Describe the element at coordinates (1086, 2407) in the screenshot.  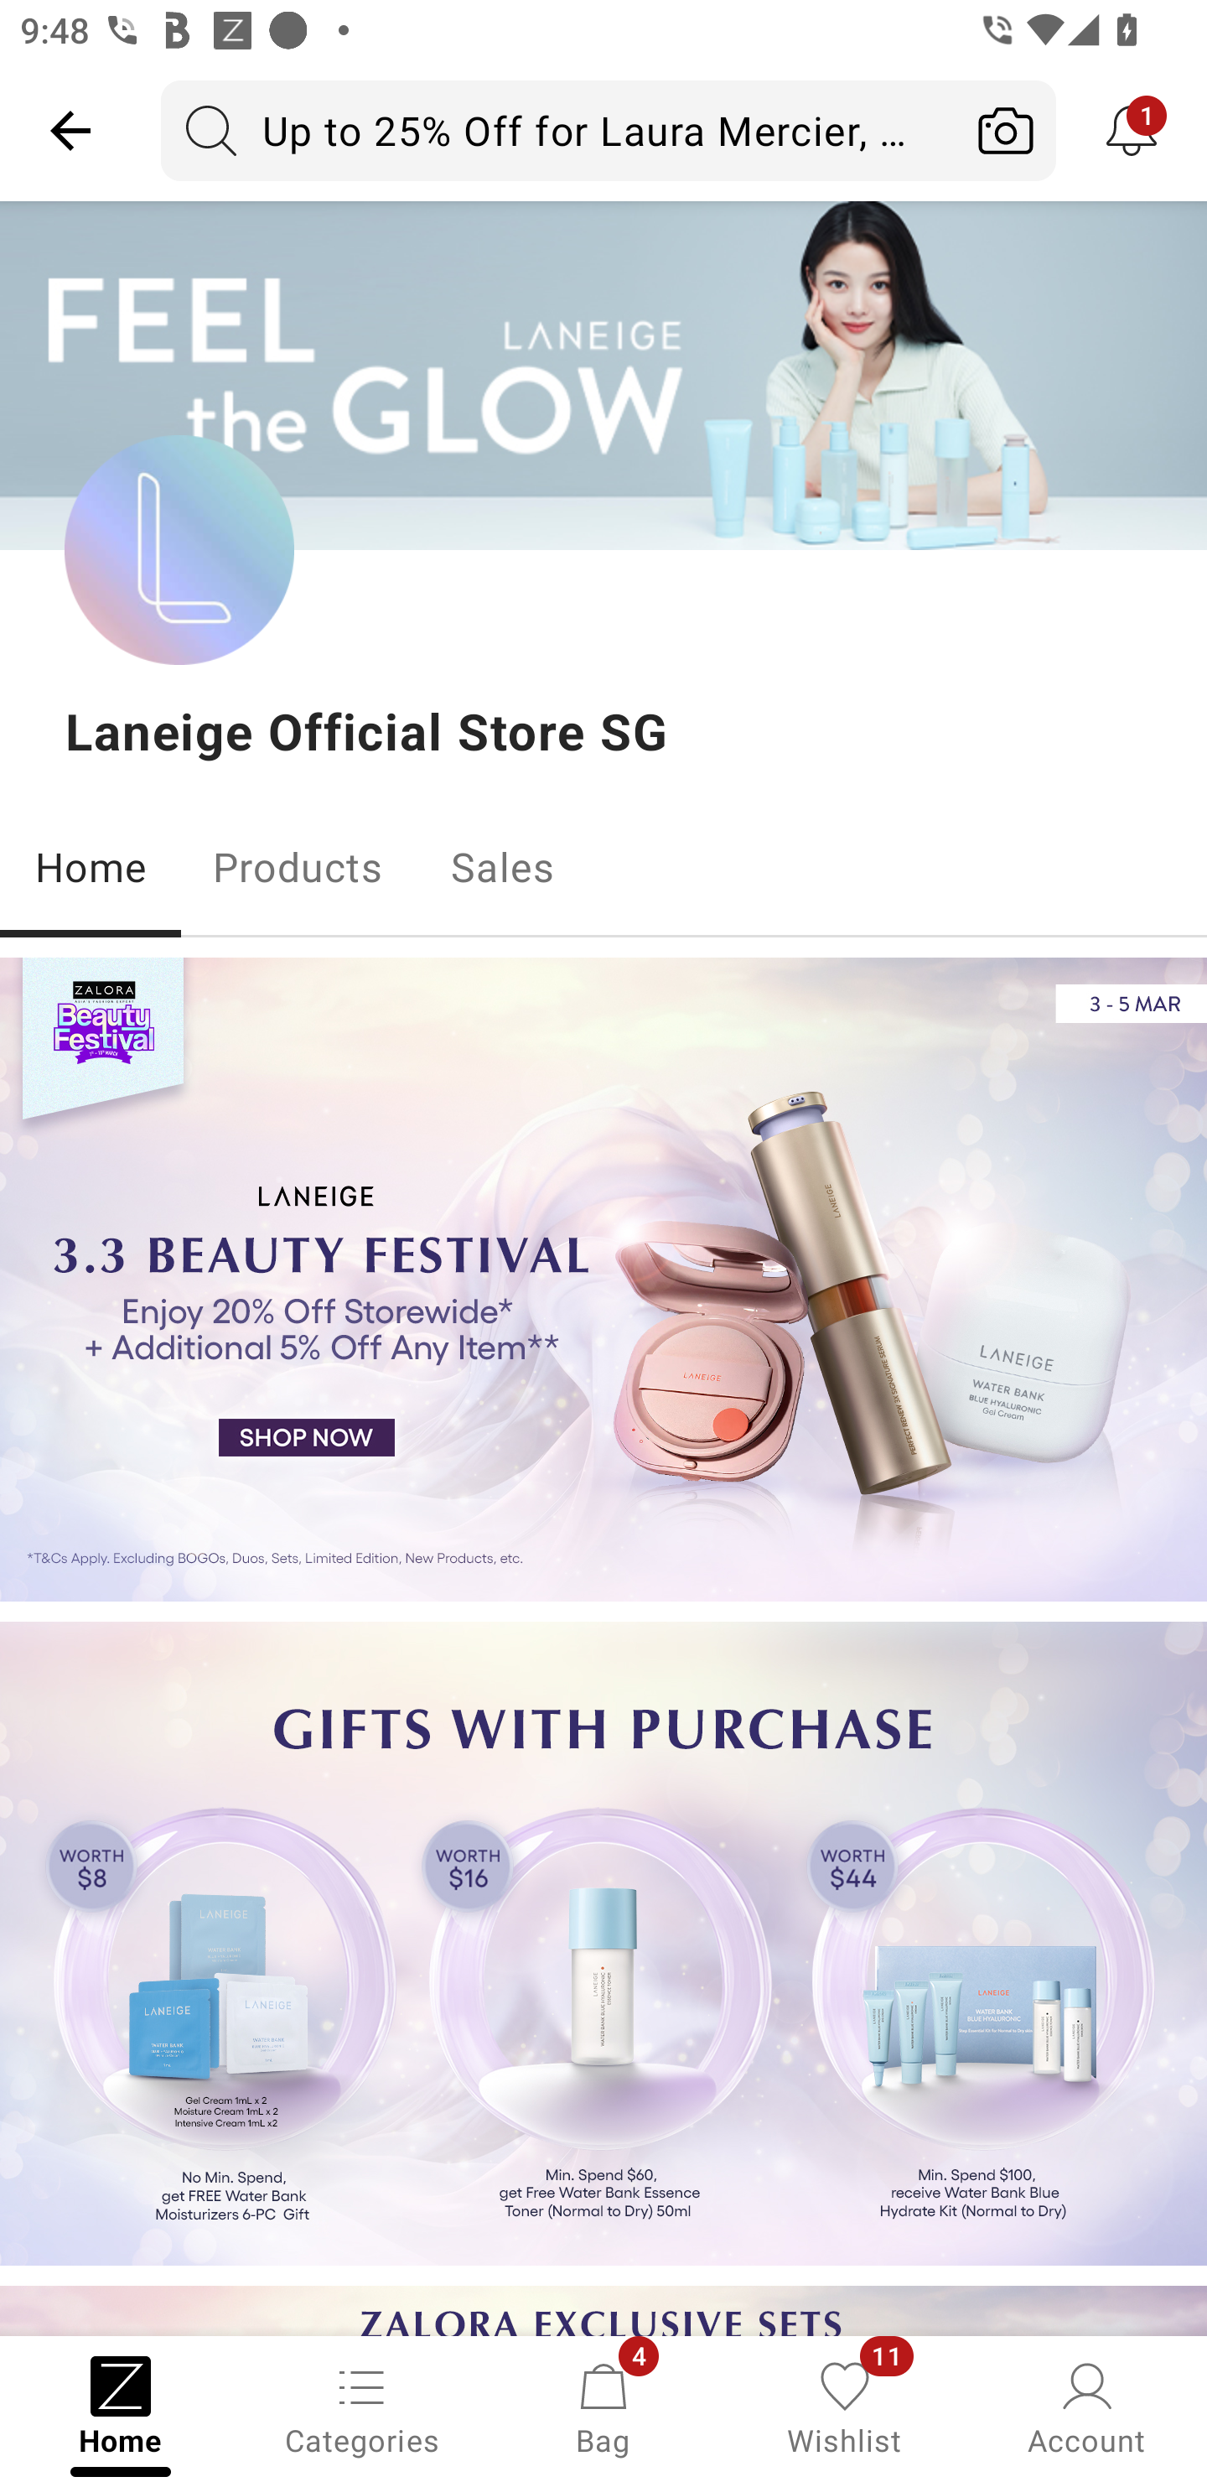
I see `Account` at that location.